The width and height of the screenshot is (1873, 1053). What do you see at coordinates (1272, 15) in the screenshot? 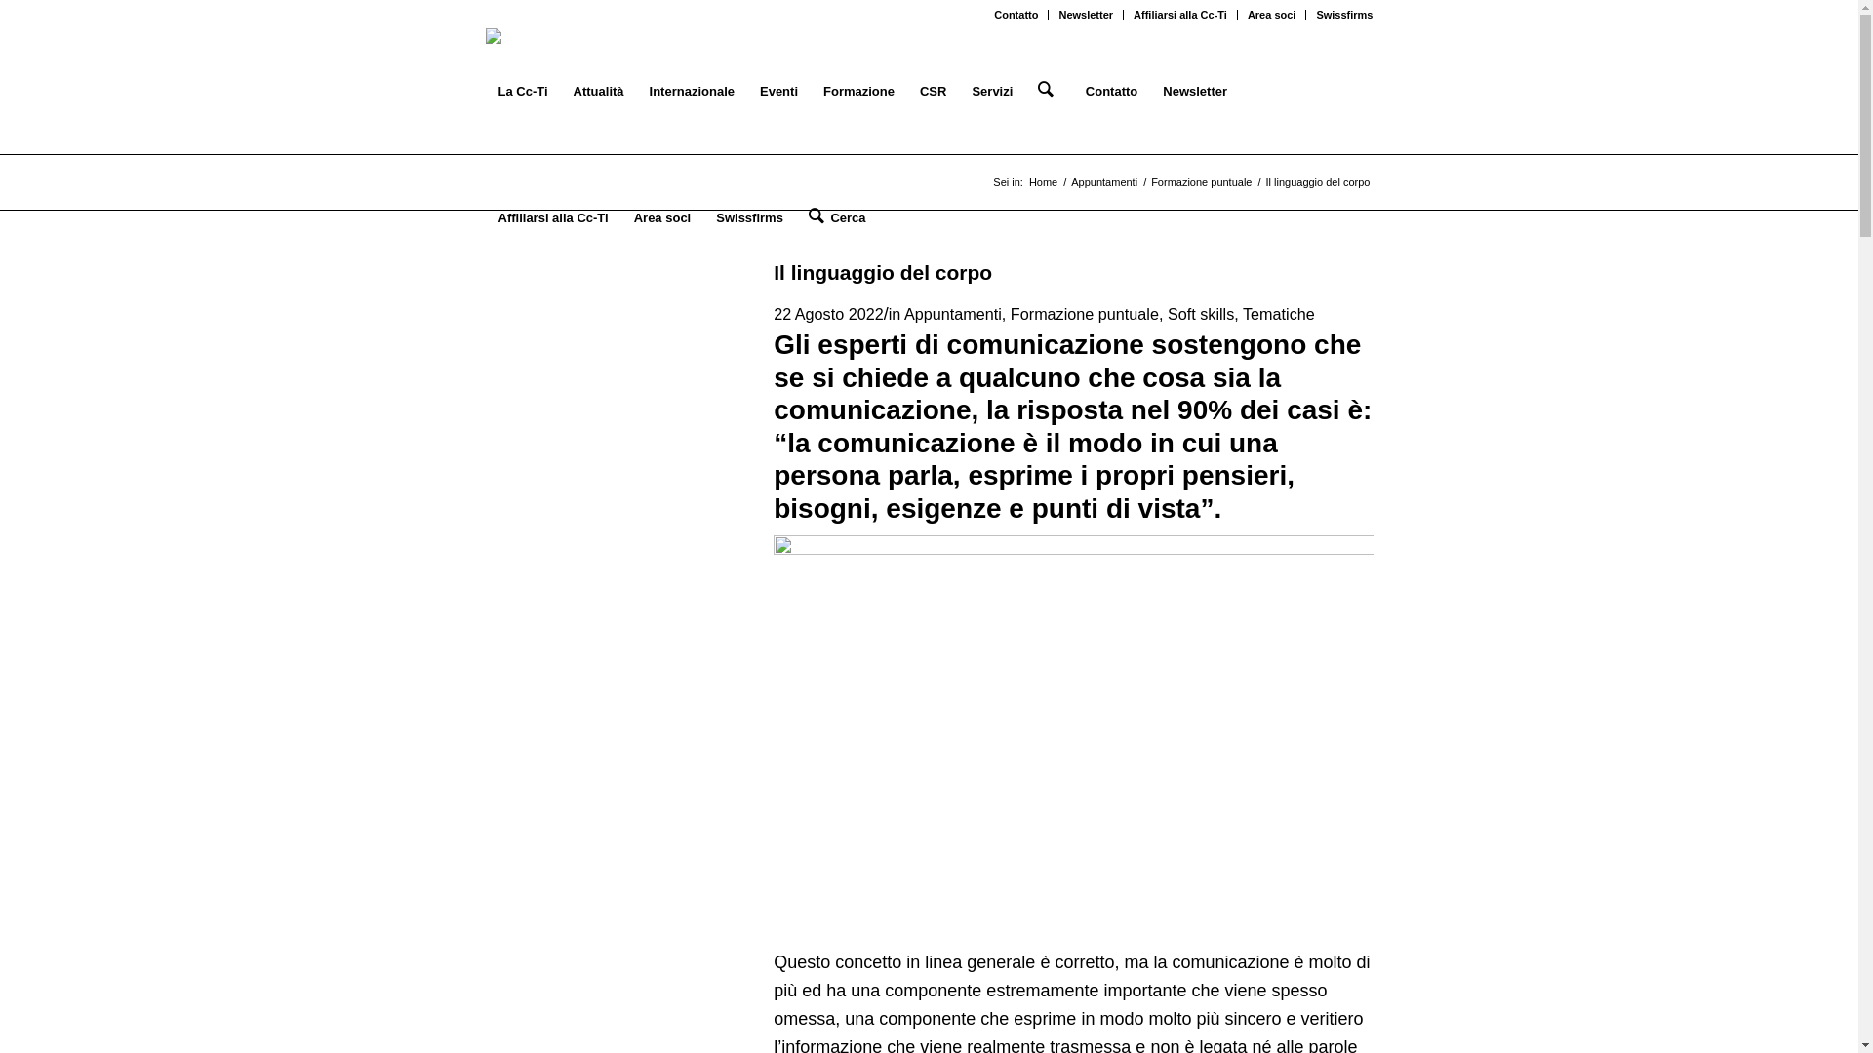
I see `Area soci` at bounding box center [1272, 15].